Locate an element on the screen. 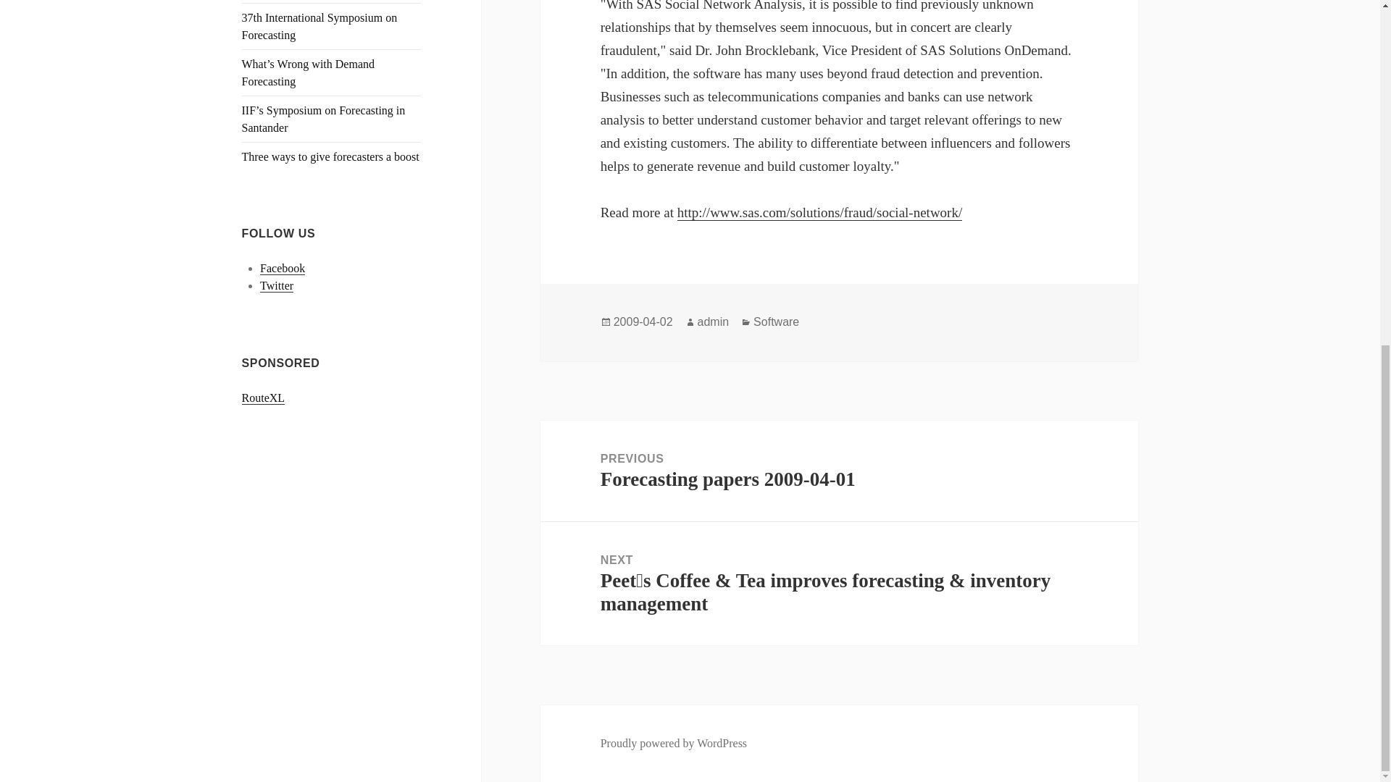  Twitter is located at coordinates (277, 285).